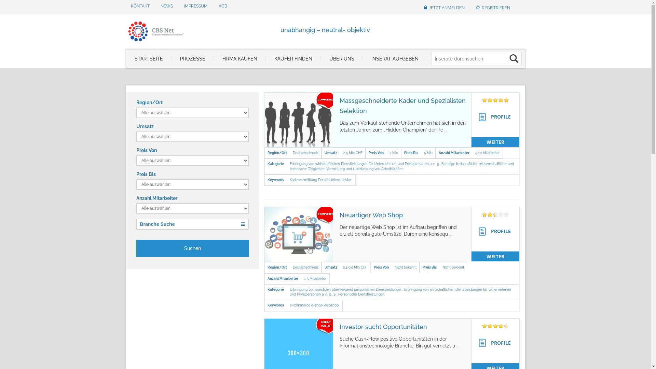  I want to click on Suchen, so click(192, 248).